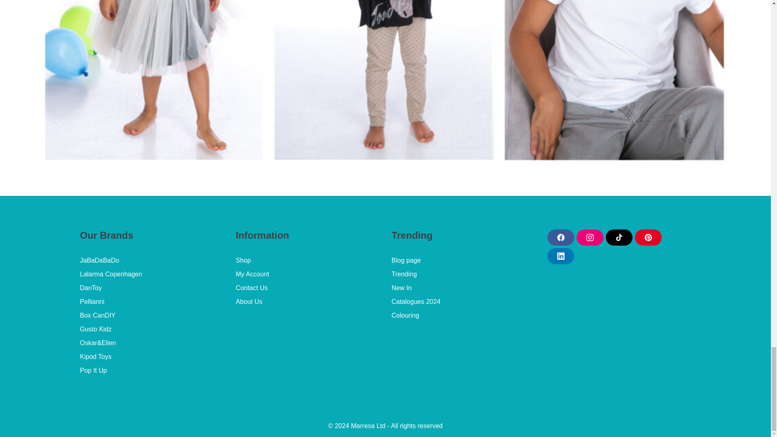 The width and height of the screenshot is (777, 437). I want to click on Instagram, so click(589, 237).